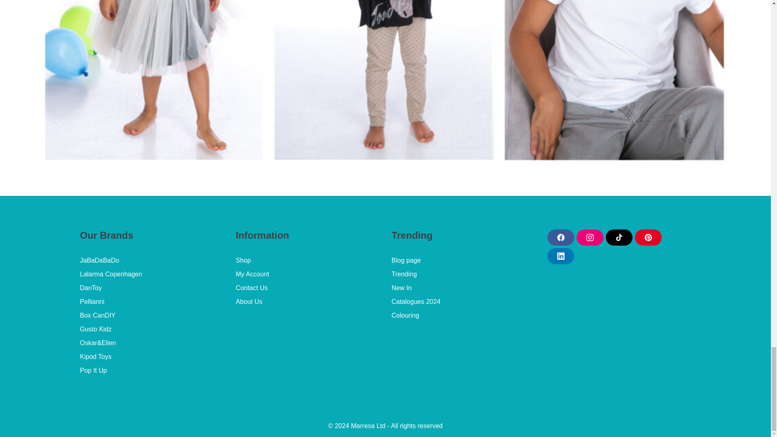 The width and height of the screenshot is (777, 437). I want to click on Instagram, so click(589, 237).